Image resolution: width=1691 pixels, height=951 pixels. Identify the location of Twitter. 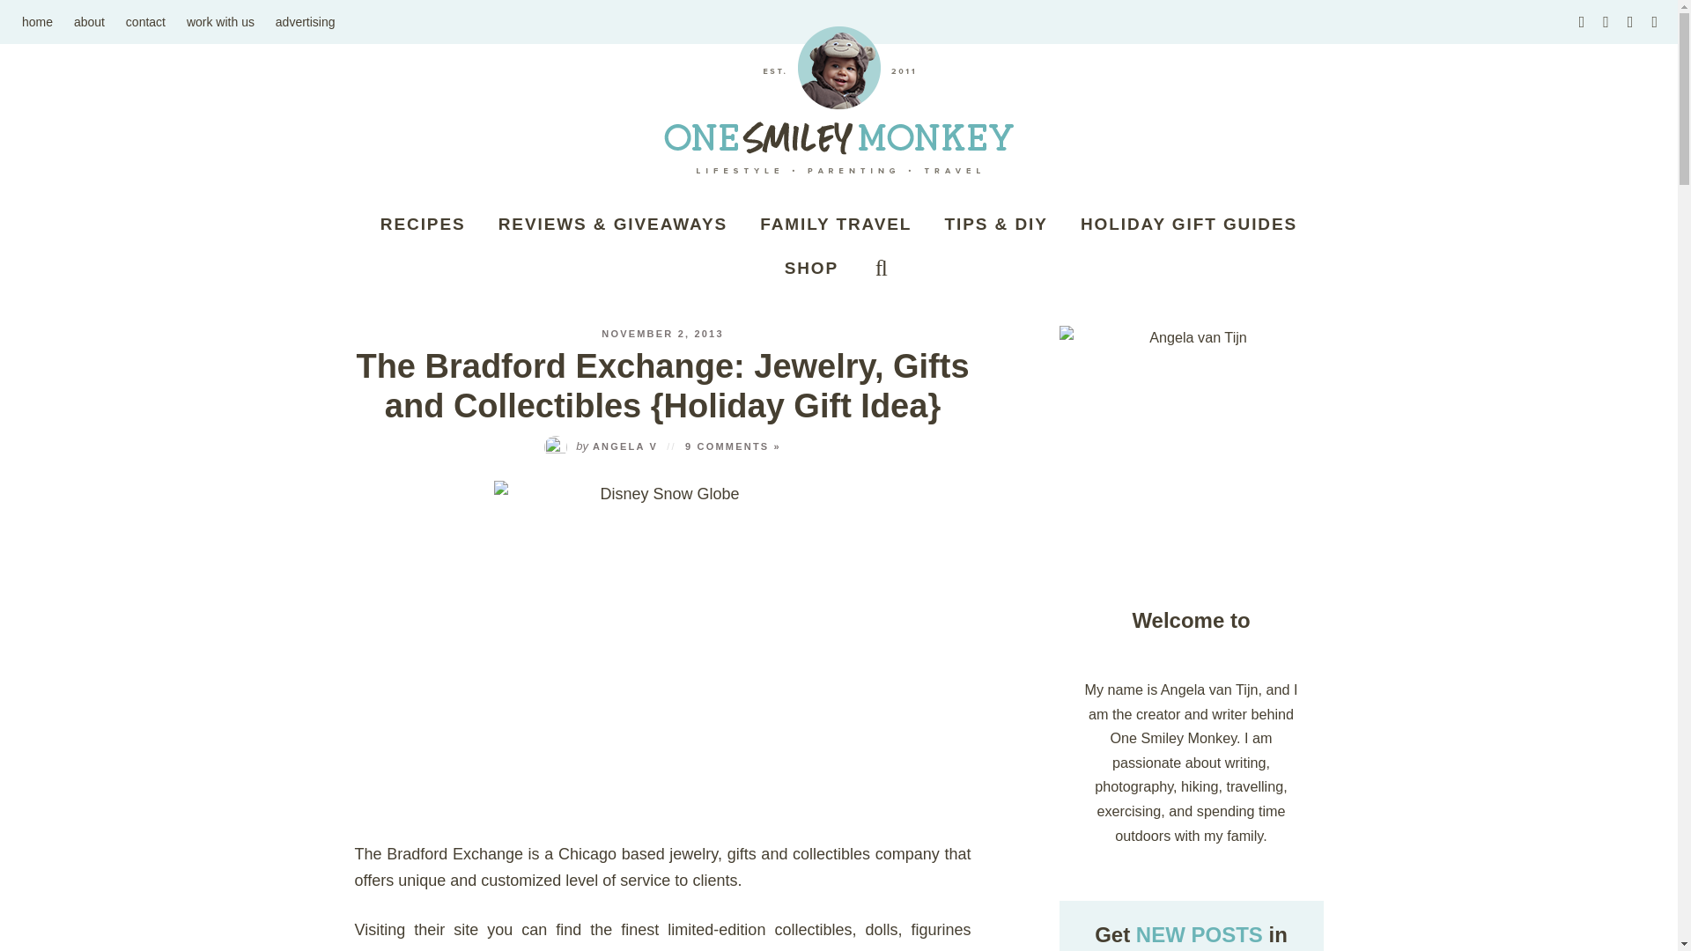
(1654, 21).